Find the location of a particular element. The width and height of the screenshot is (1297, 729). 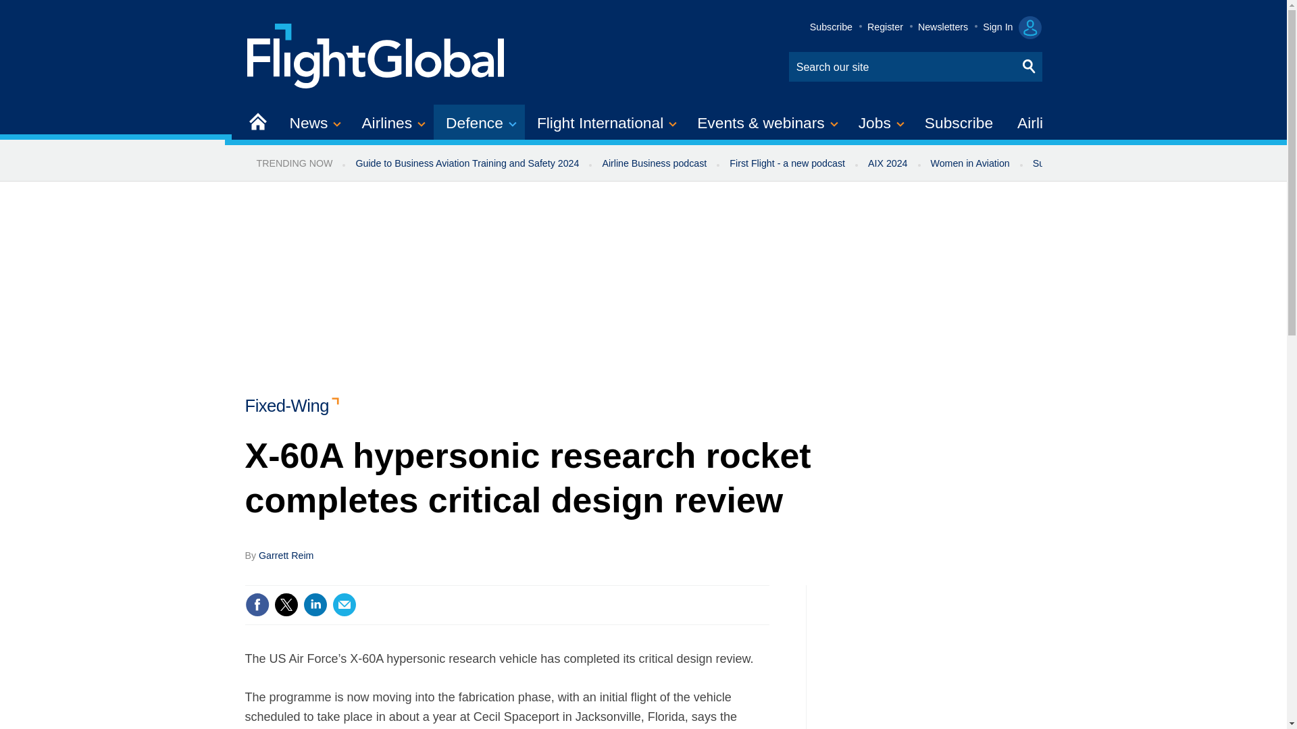

Share this on Facebook is located at coordinates (257, 605).